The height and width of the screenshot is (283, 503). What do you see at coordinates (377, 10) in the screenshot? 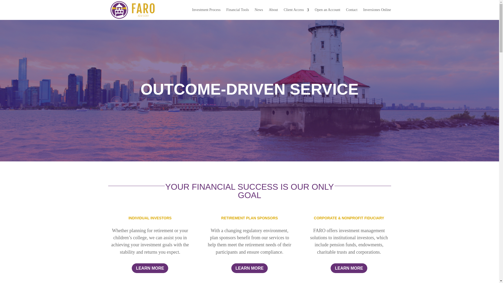
I see `Inversiones Online` at bounding box center [377, 10].